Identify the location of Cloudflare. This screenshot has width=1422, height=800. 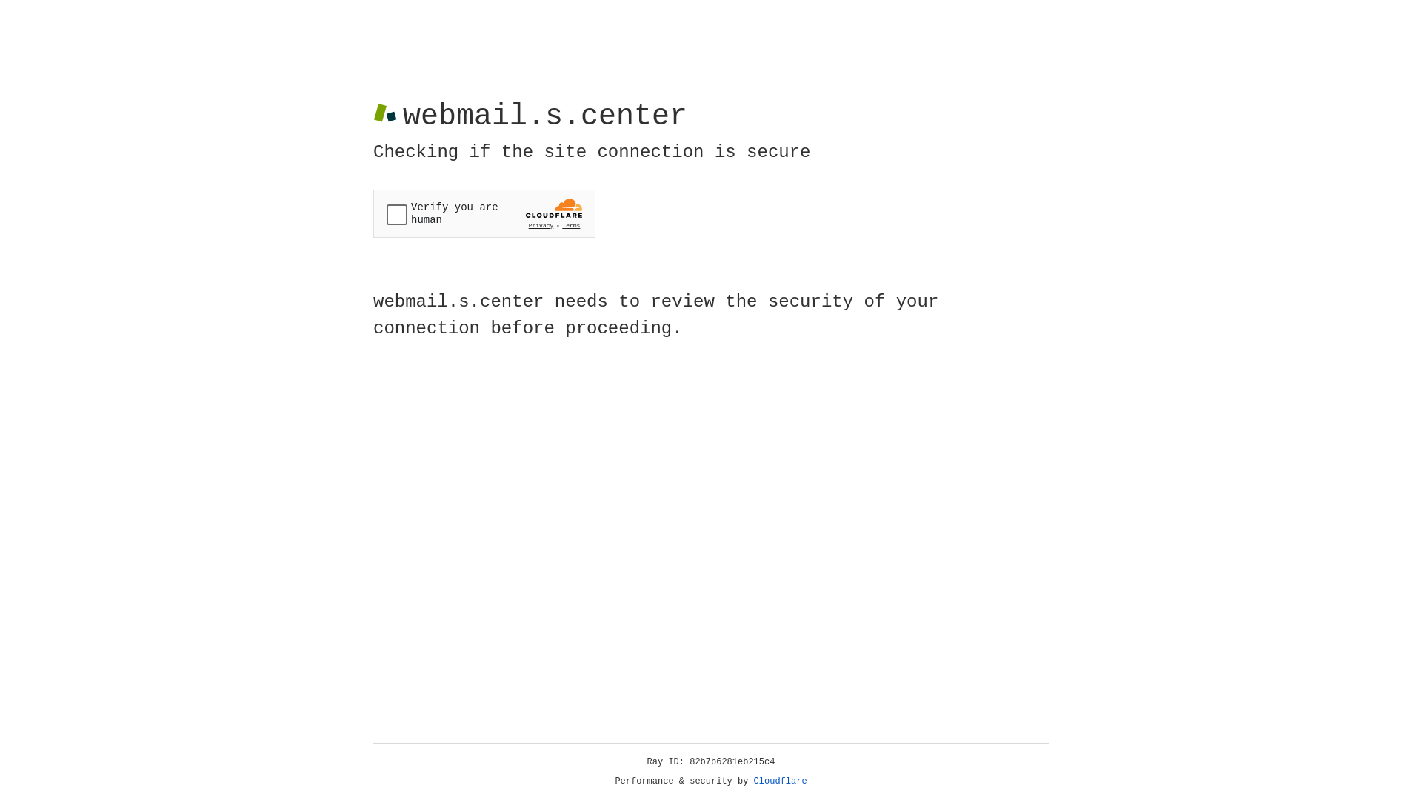
(781, 781).